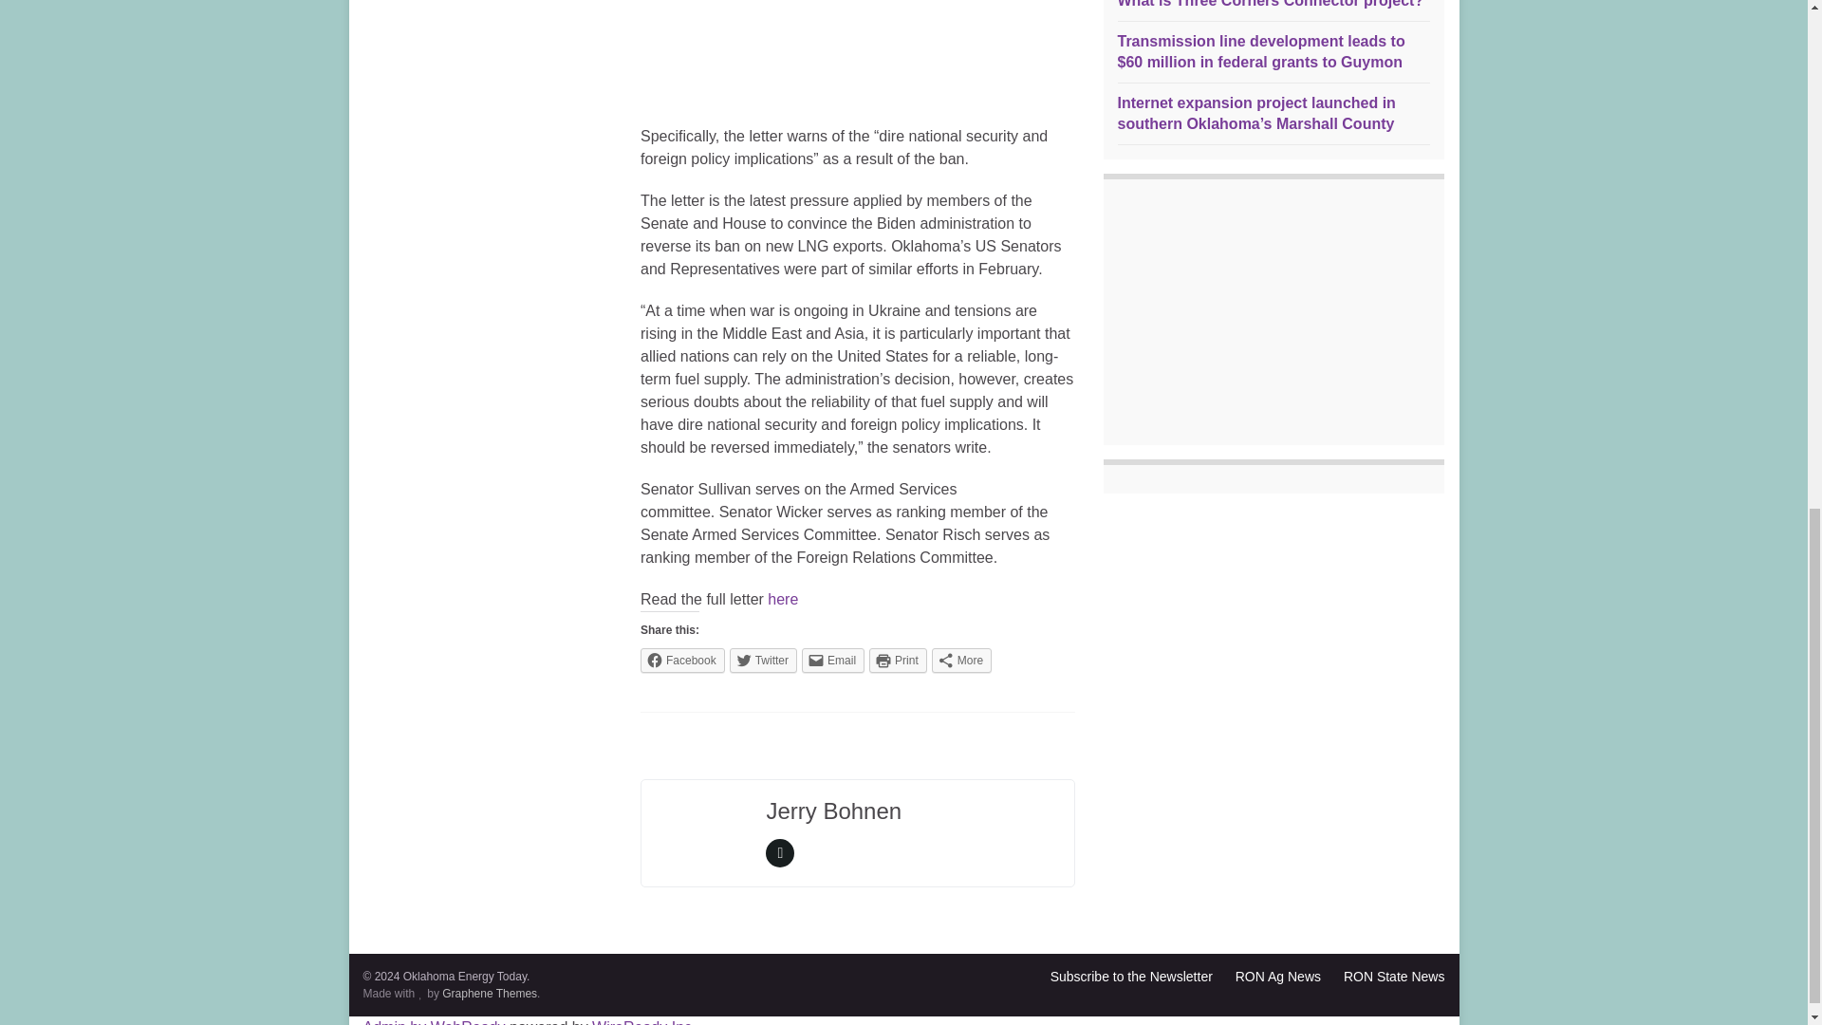  I want to click on Click to email a link to a friend, so click(832, 660).